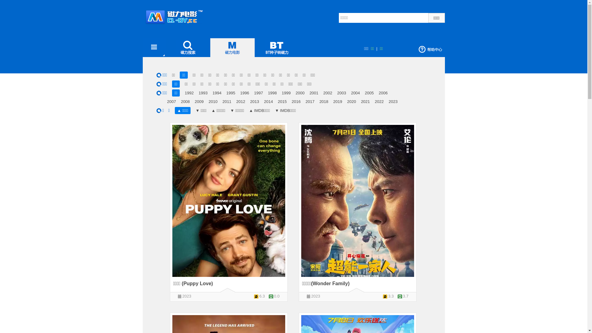  Describe the element at coordinates (286, 93) in the screenshot. I see `1999` at that location.